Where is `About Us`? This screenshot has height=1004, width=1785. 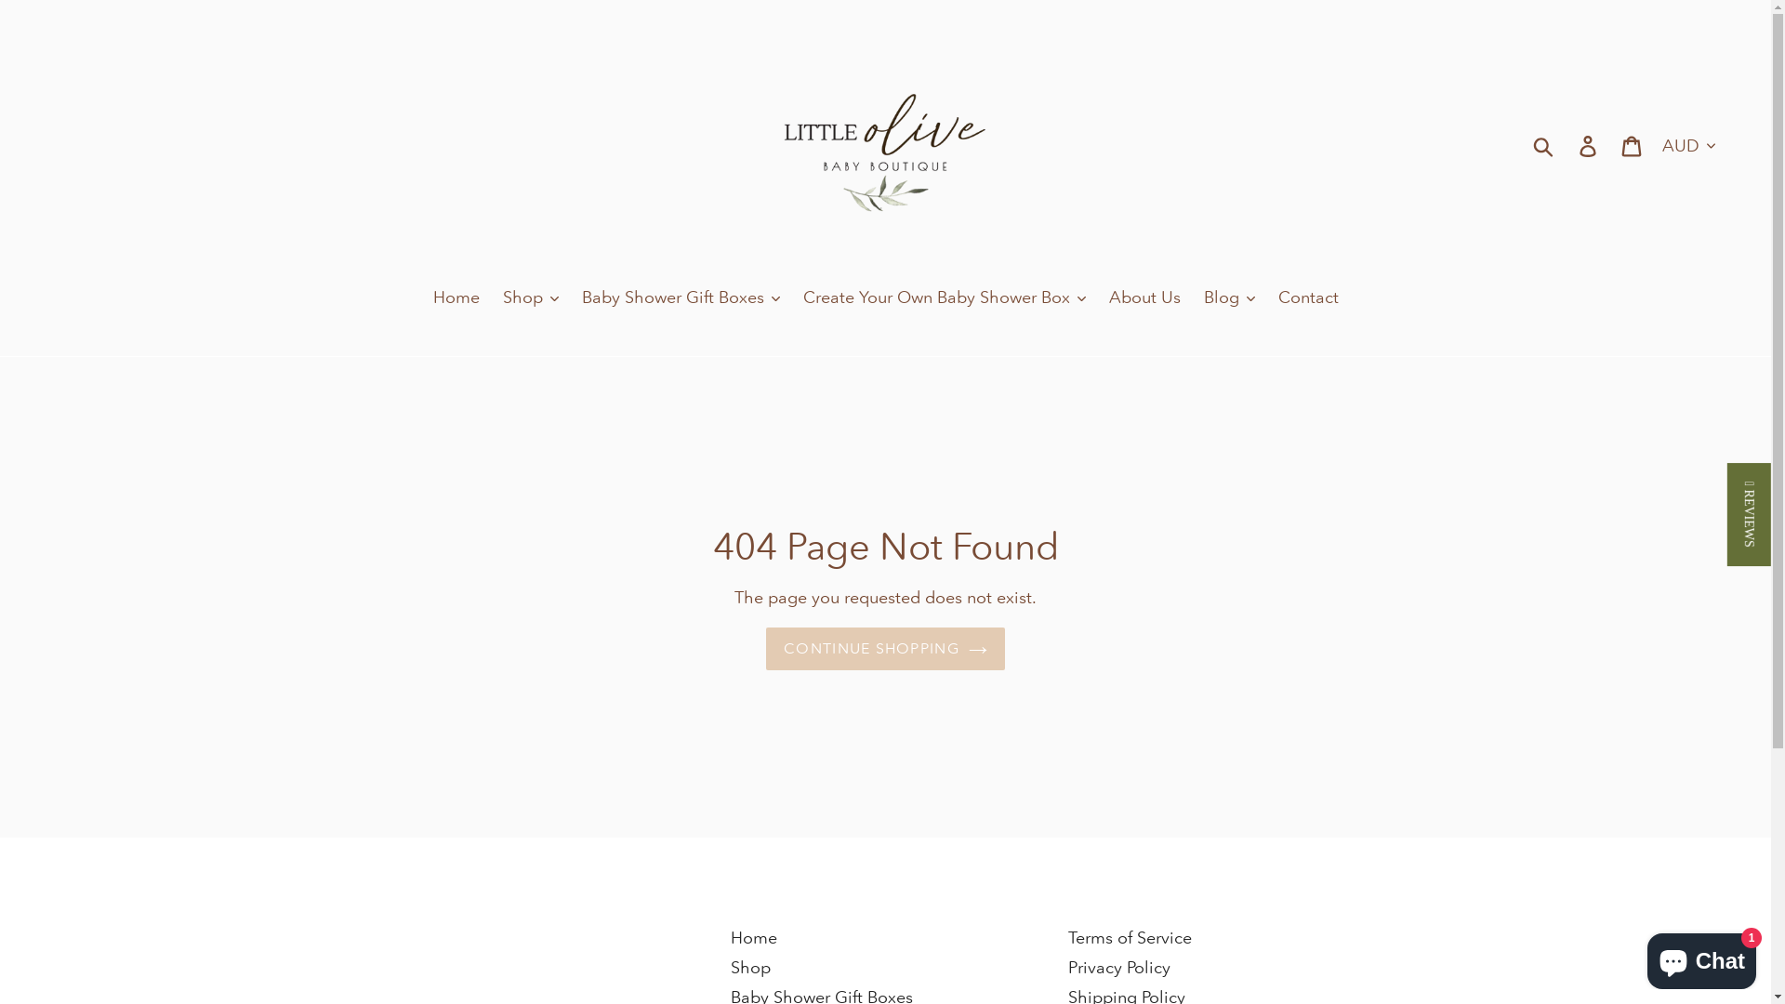
About Us is located at coordinates (1144, 298).